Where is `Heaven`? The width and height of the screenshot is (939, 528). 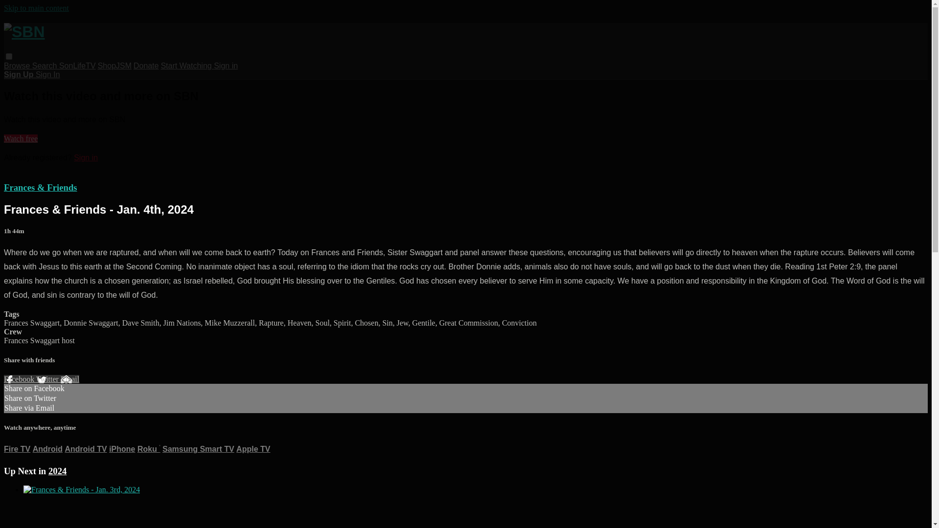 Heaven is located at coordinates (299, 323).